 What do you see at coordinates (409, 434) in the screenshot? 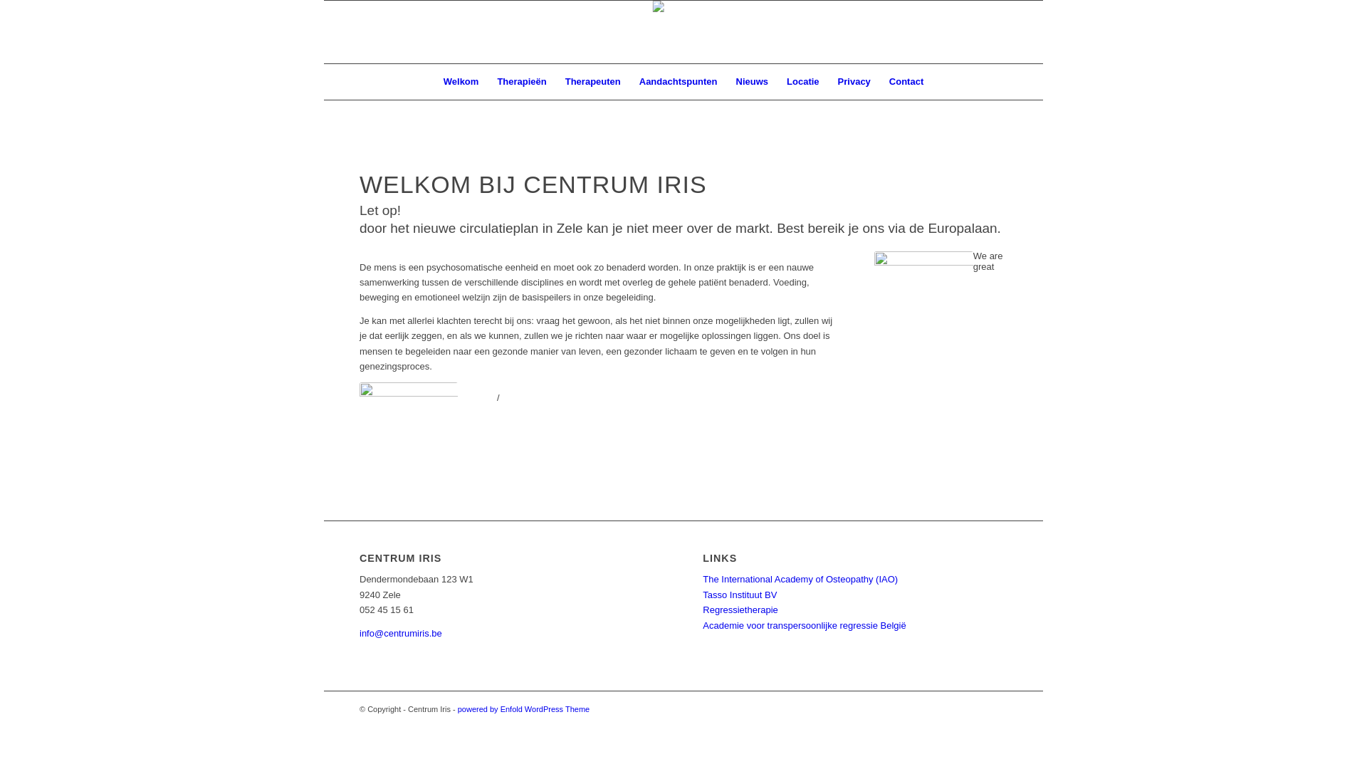
I see `Vitruvian-Icon-Gray` at bounding box center [409, 434].